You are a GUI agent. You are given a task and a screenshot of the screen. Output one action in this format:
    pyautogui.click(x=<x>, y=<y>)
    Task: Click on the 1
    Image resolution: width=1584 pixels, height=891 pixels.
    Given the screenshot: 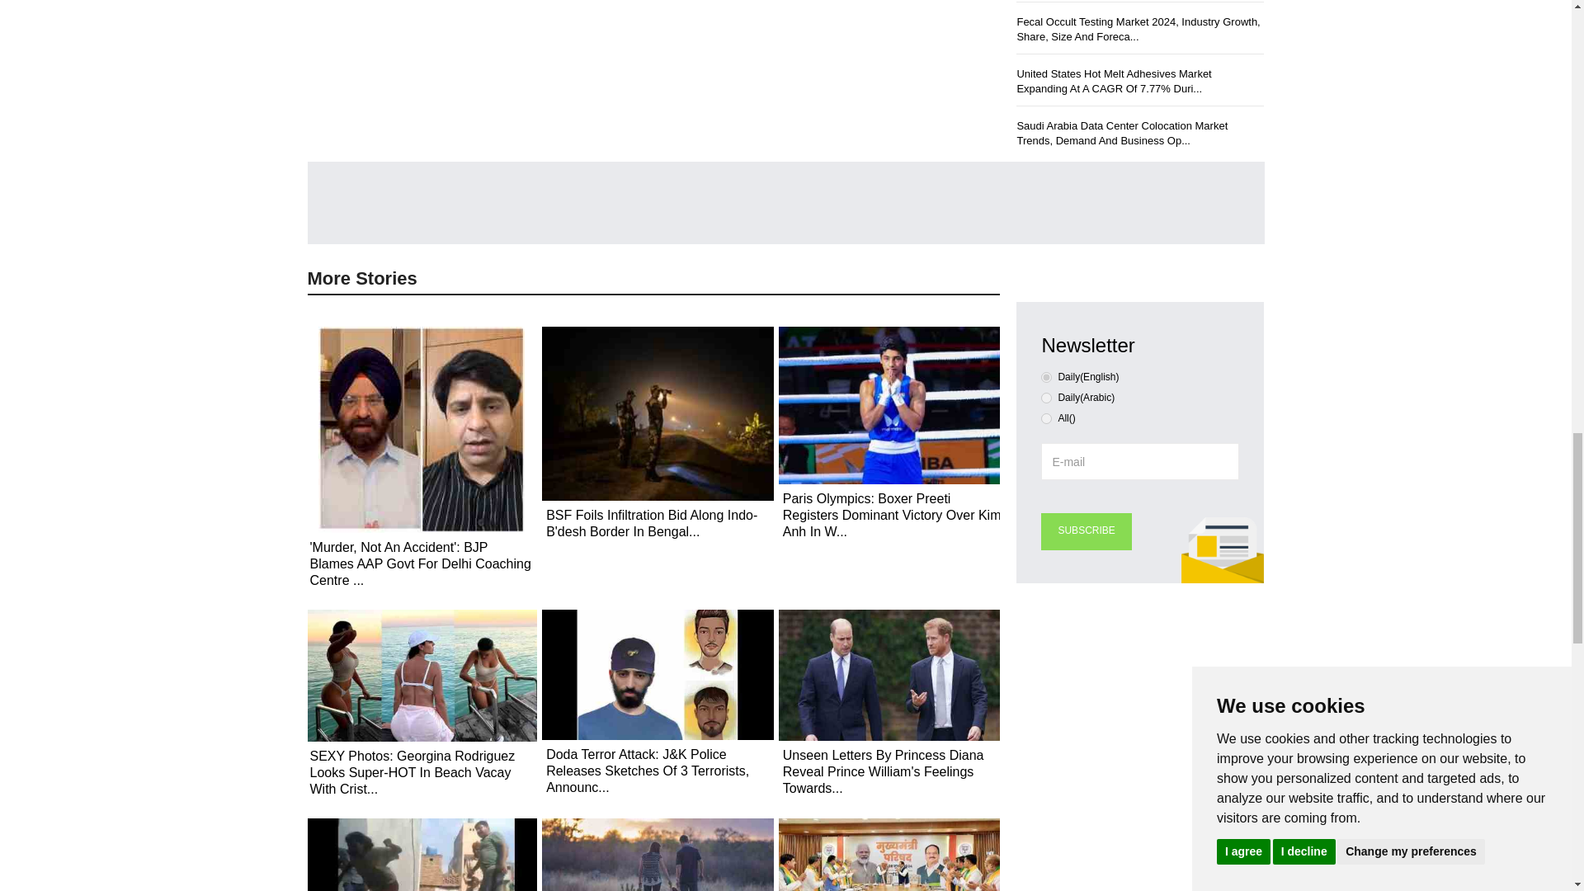 What is the action you would take?
    pyautogui.click(x=1046, y=398)
    